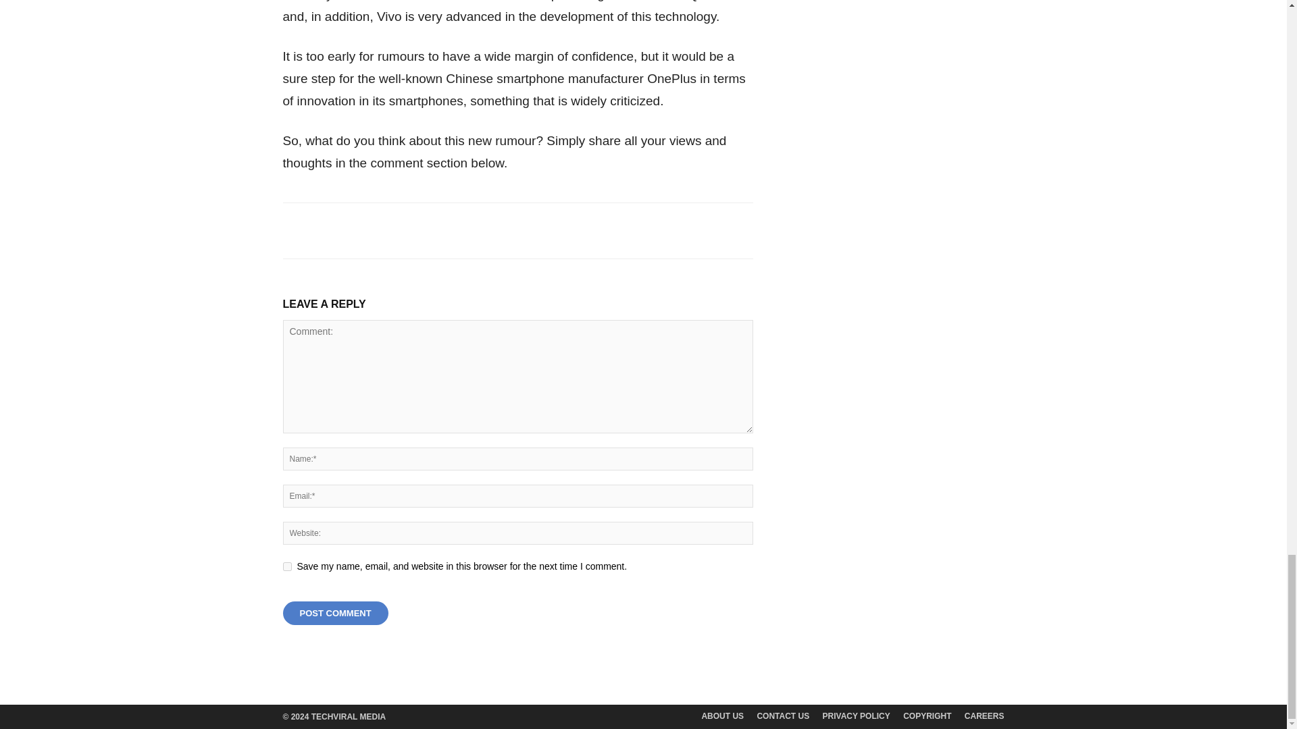 The height and width of the screenshot is (729, 1297). What do you see at coordinates (286, 566) in the screenshot?
I see `yes` at bounding box center [286, 566].